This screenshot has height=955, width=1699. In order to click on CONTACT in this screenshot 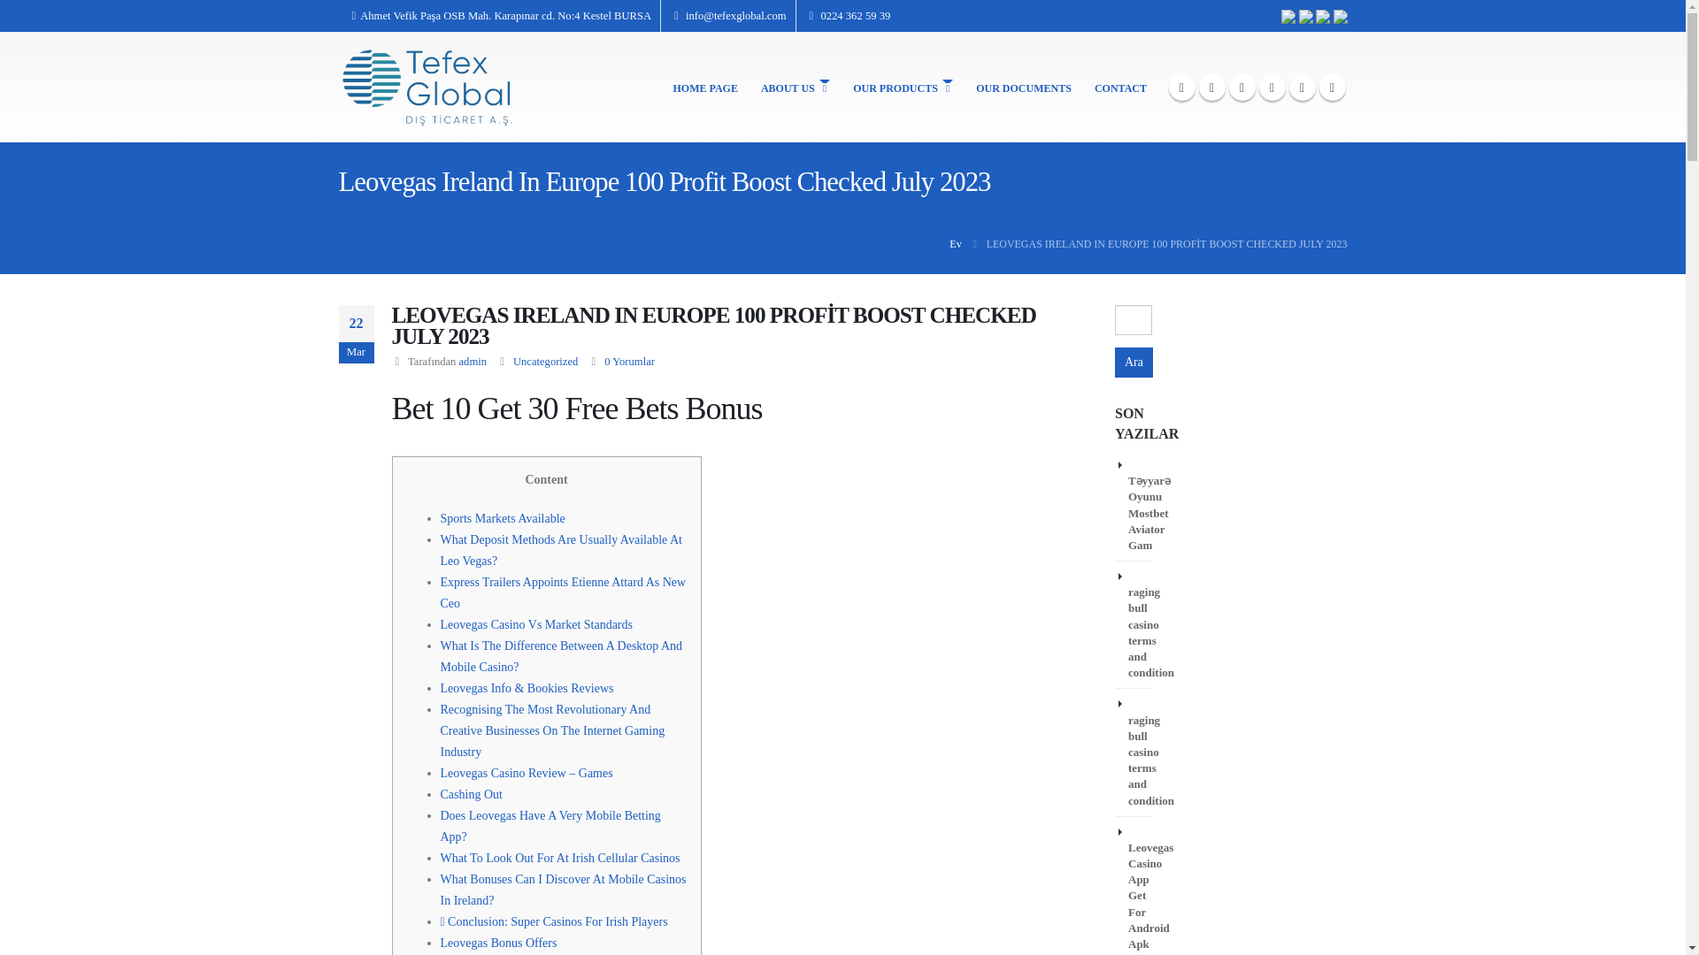, I will do `click(1120, 88)`.